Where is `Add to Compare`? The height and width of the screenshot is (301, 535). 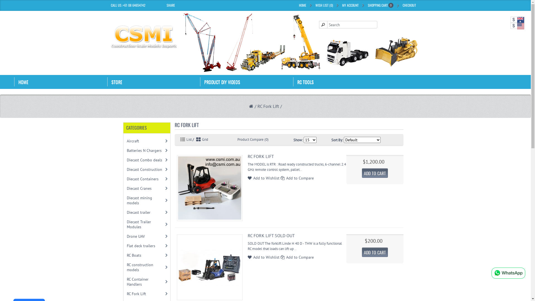
Add to Compare is located at coordinates (300, 257).